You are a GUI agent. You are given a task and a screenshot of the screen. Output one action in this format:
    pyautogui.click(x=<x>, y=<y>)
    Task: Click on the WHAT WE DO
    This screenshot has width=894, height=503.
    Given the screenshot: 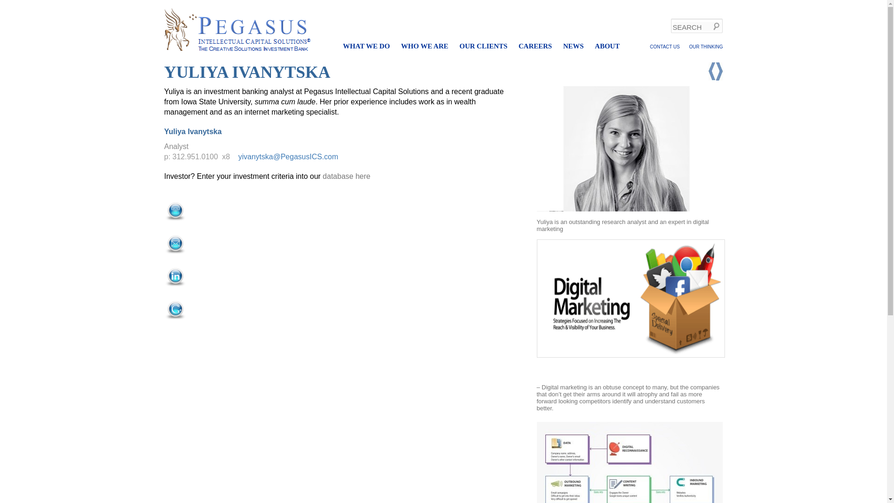 What is the action you would take?
    pyautogui.click(x=366, y=46)
    